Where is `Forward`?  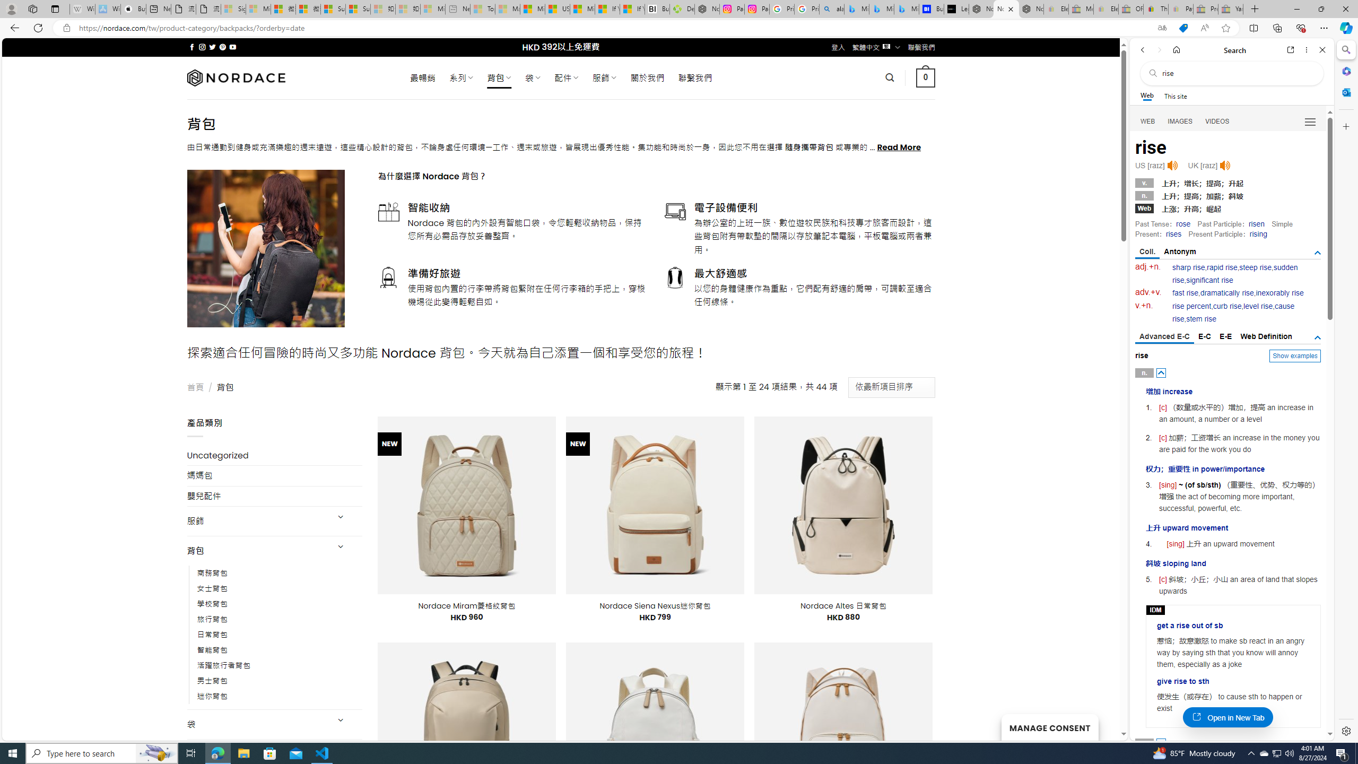
Forward is located at coordinates (1159, 50).